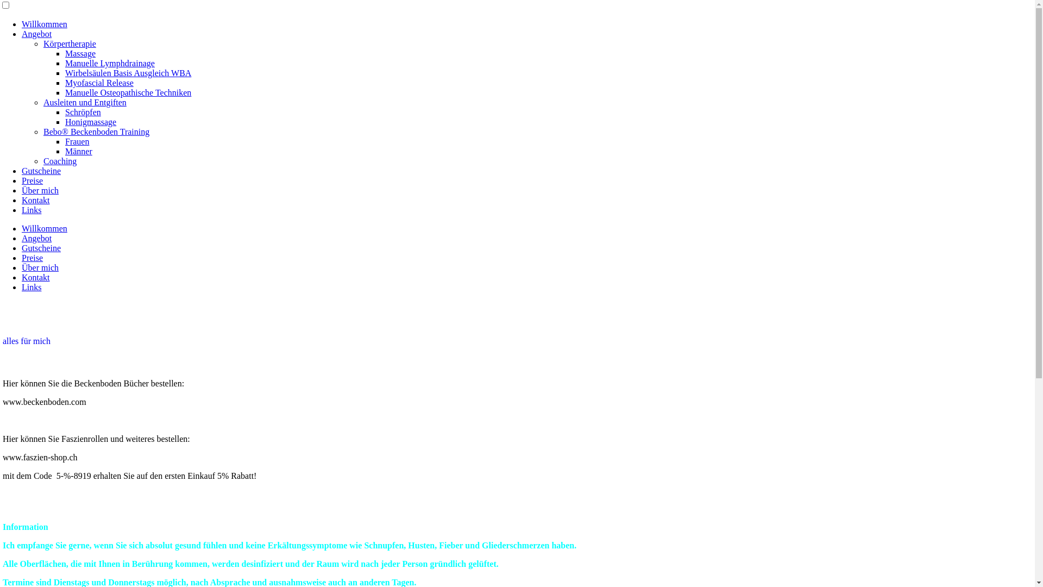 Image resolution: width=1043 pixels, height=587 pixels. I want to click on Gutscheine, so click(41, 248).